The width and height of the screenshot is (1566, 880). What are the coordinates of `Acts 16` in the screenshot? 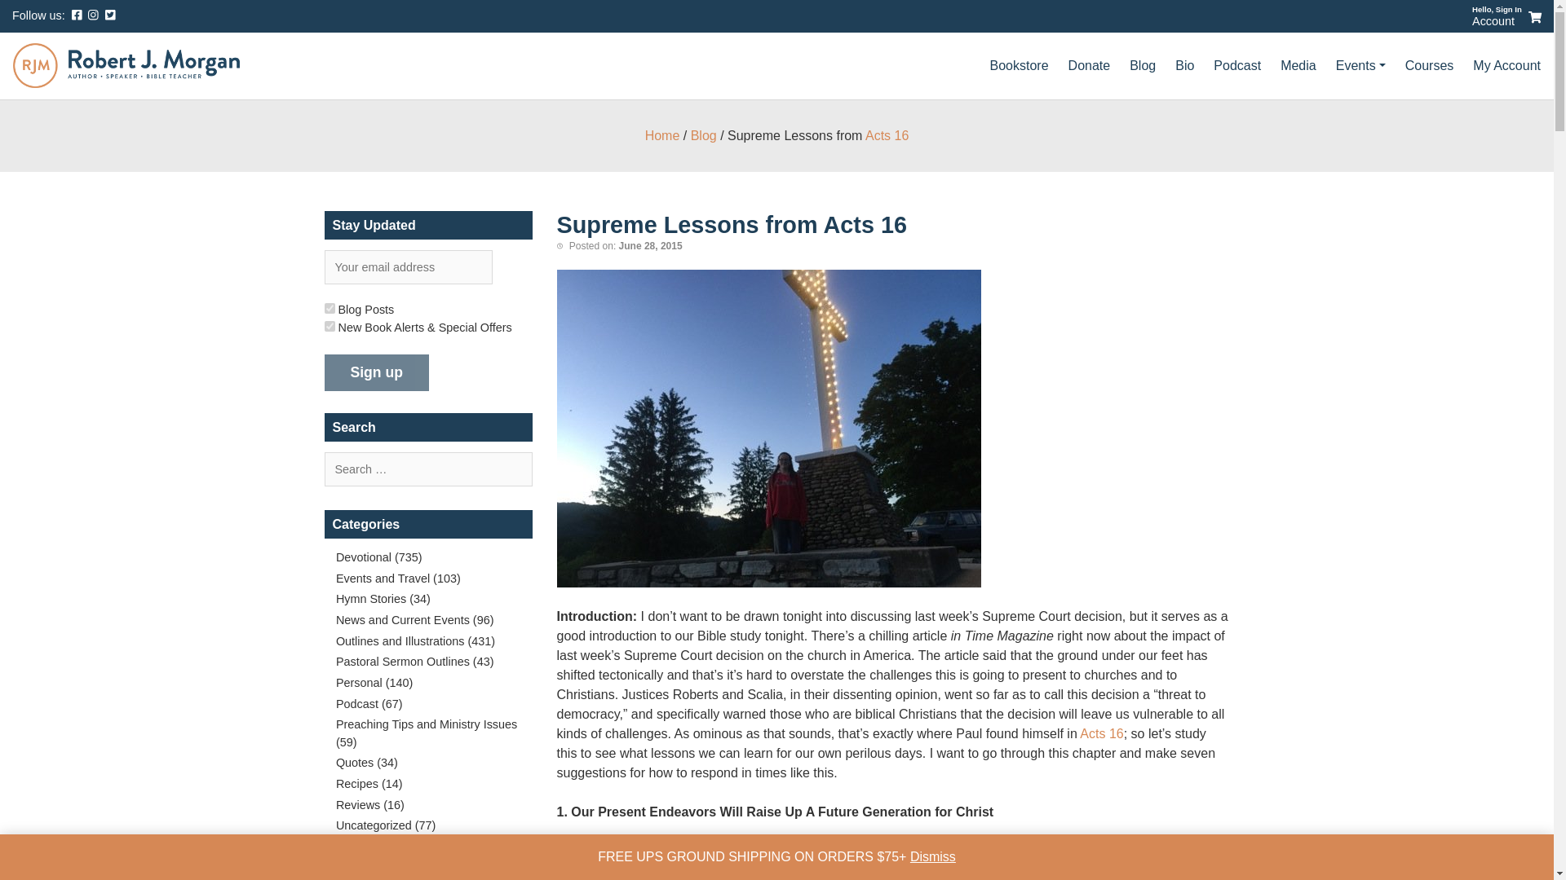 It's located at (887, 135).